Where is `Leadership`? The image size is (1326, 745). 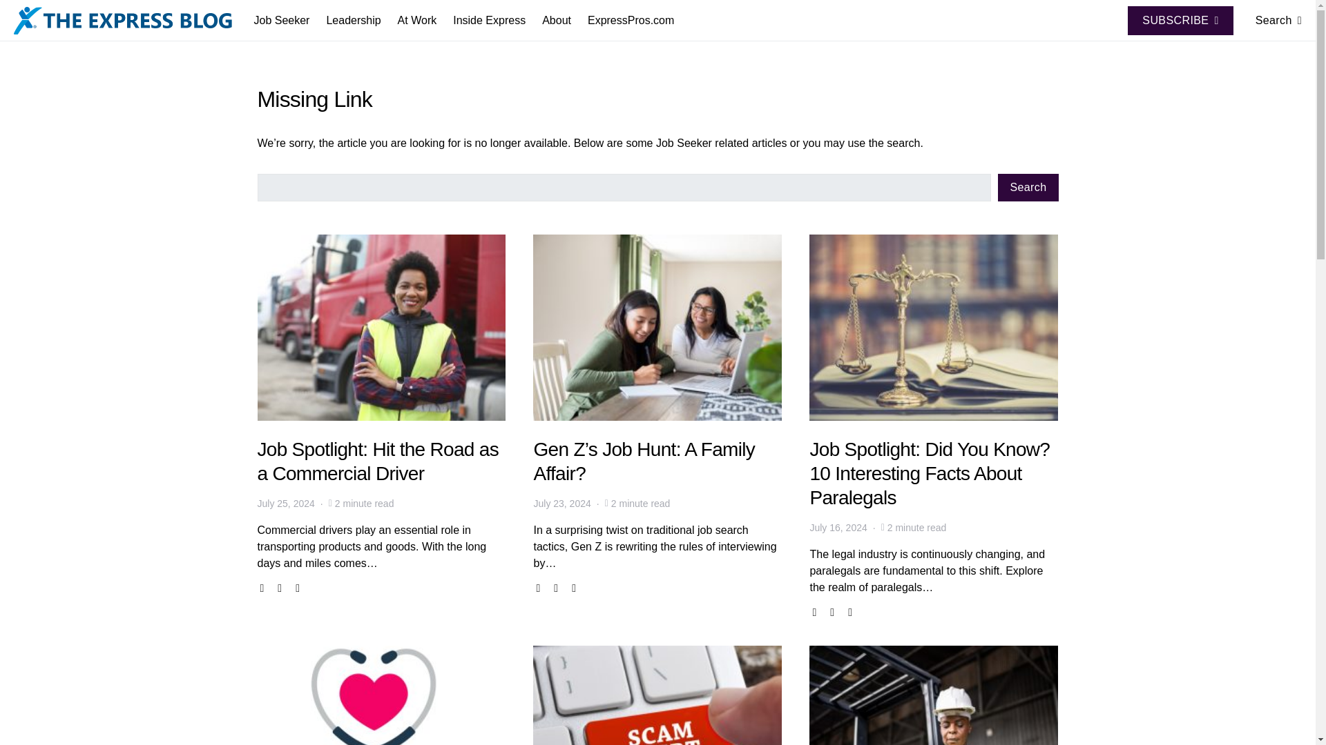
Leadership is located at coordinates (353, 21).